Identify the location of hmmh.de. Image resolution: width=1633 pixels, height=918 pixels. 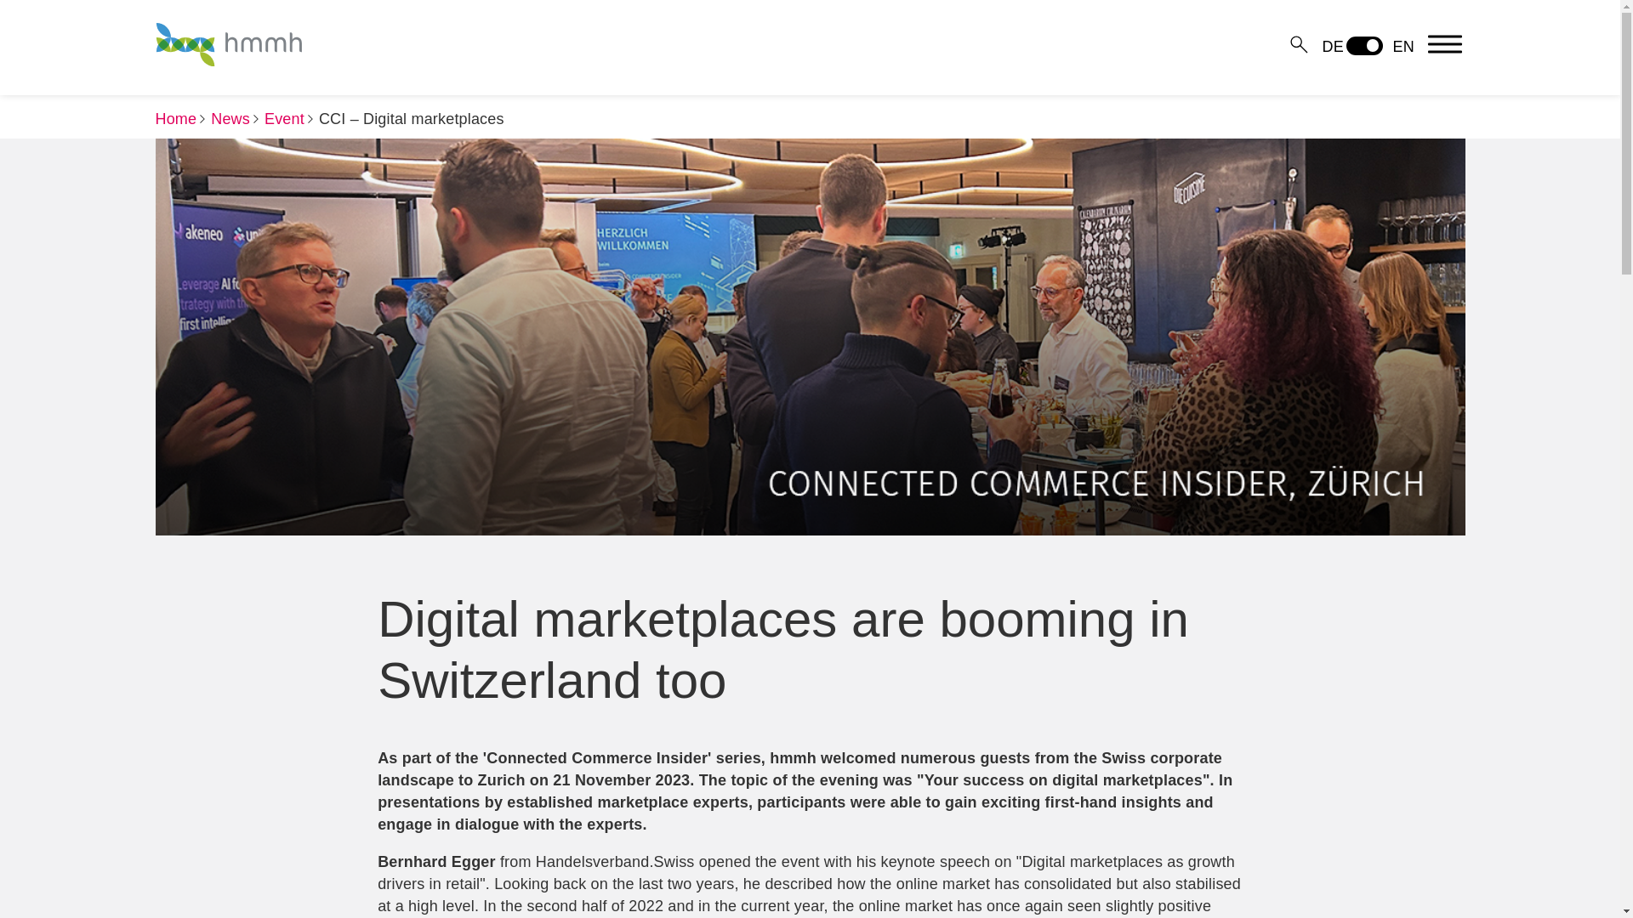
(175, 119).